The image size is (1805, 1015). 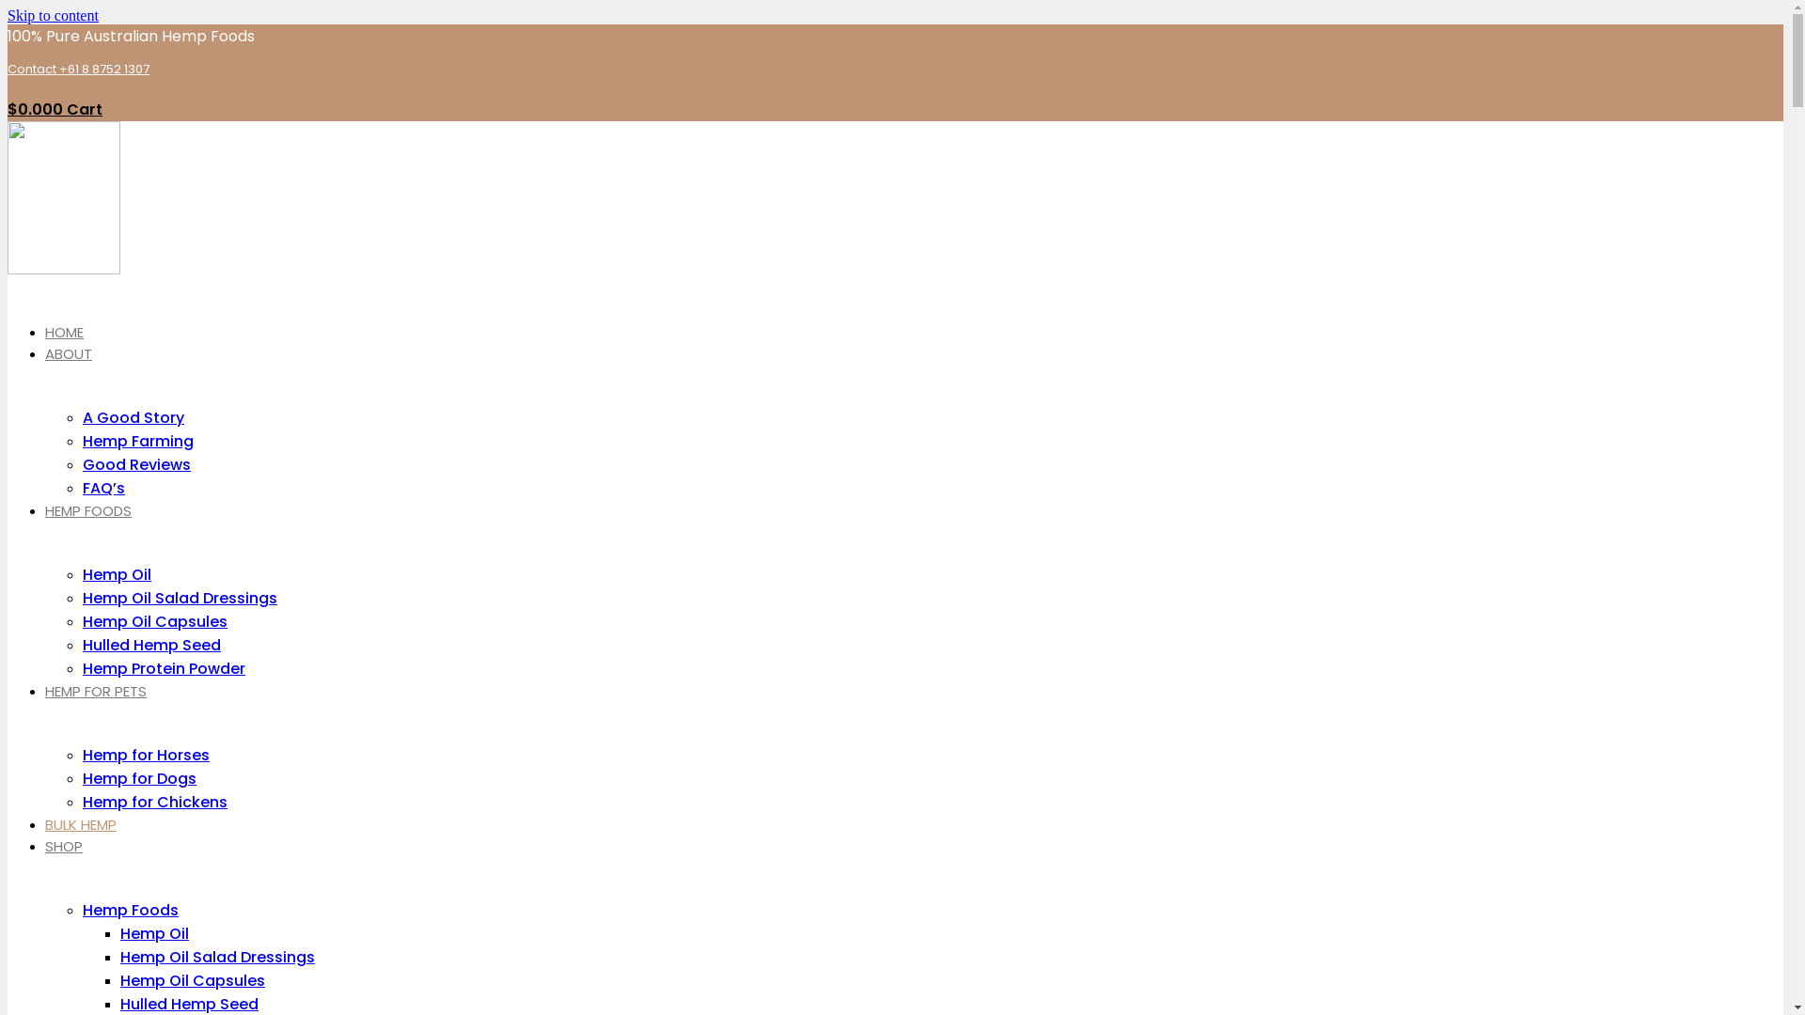 What do you see at coordinates (64, 846) in the screenshot?
I see `SHOP` at bounding box center [64, 846].